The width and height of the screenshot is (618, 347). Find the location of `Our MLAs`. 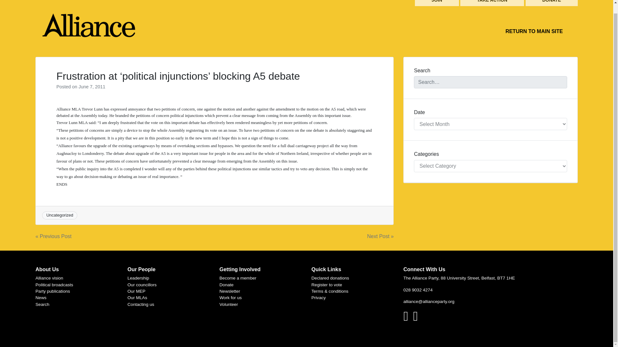

Our MLAs is located at coordinates (137, 298).